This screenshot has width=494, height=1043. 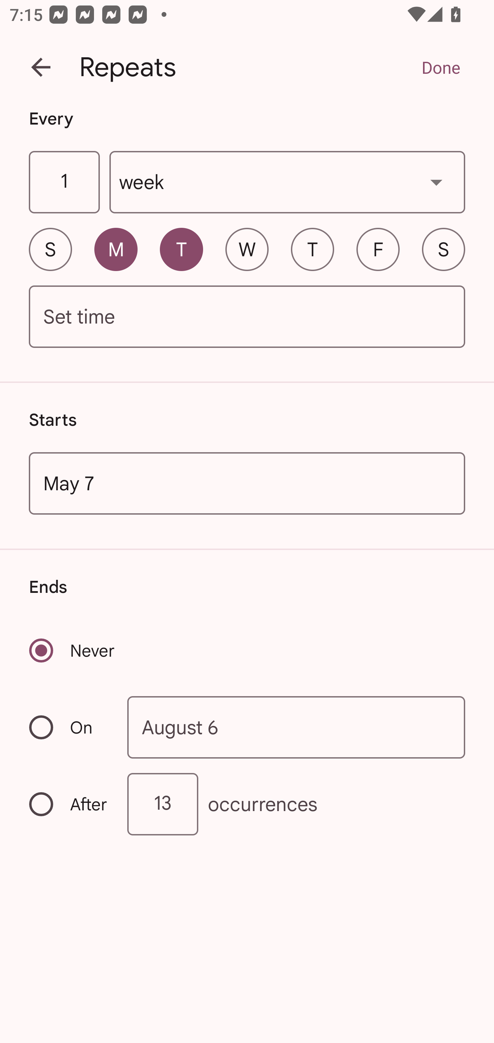 What do you see at coordinates (312, 249) in the screenshot?
I see `T Thursday` at bounding box center [312, 249].